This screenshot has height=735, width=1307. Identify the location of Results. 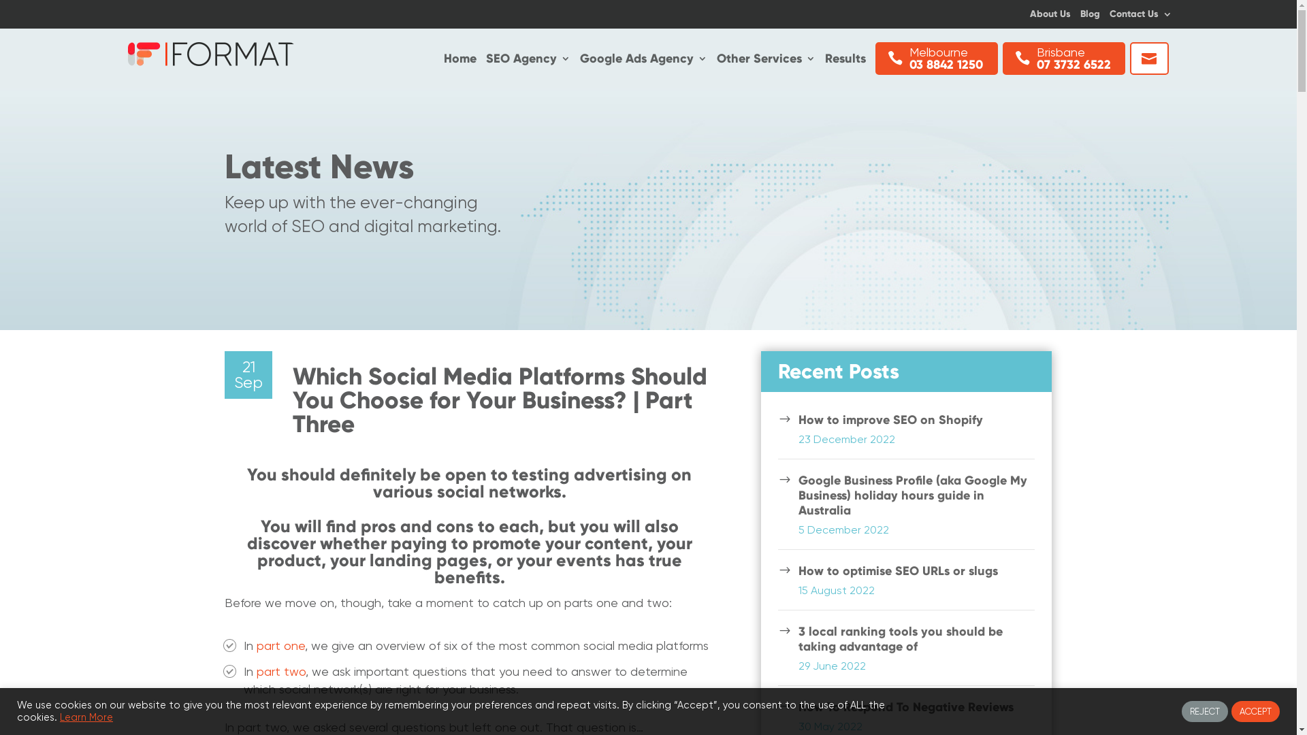
(845, 61).